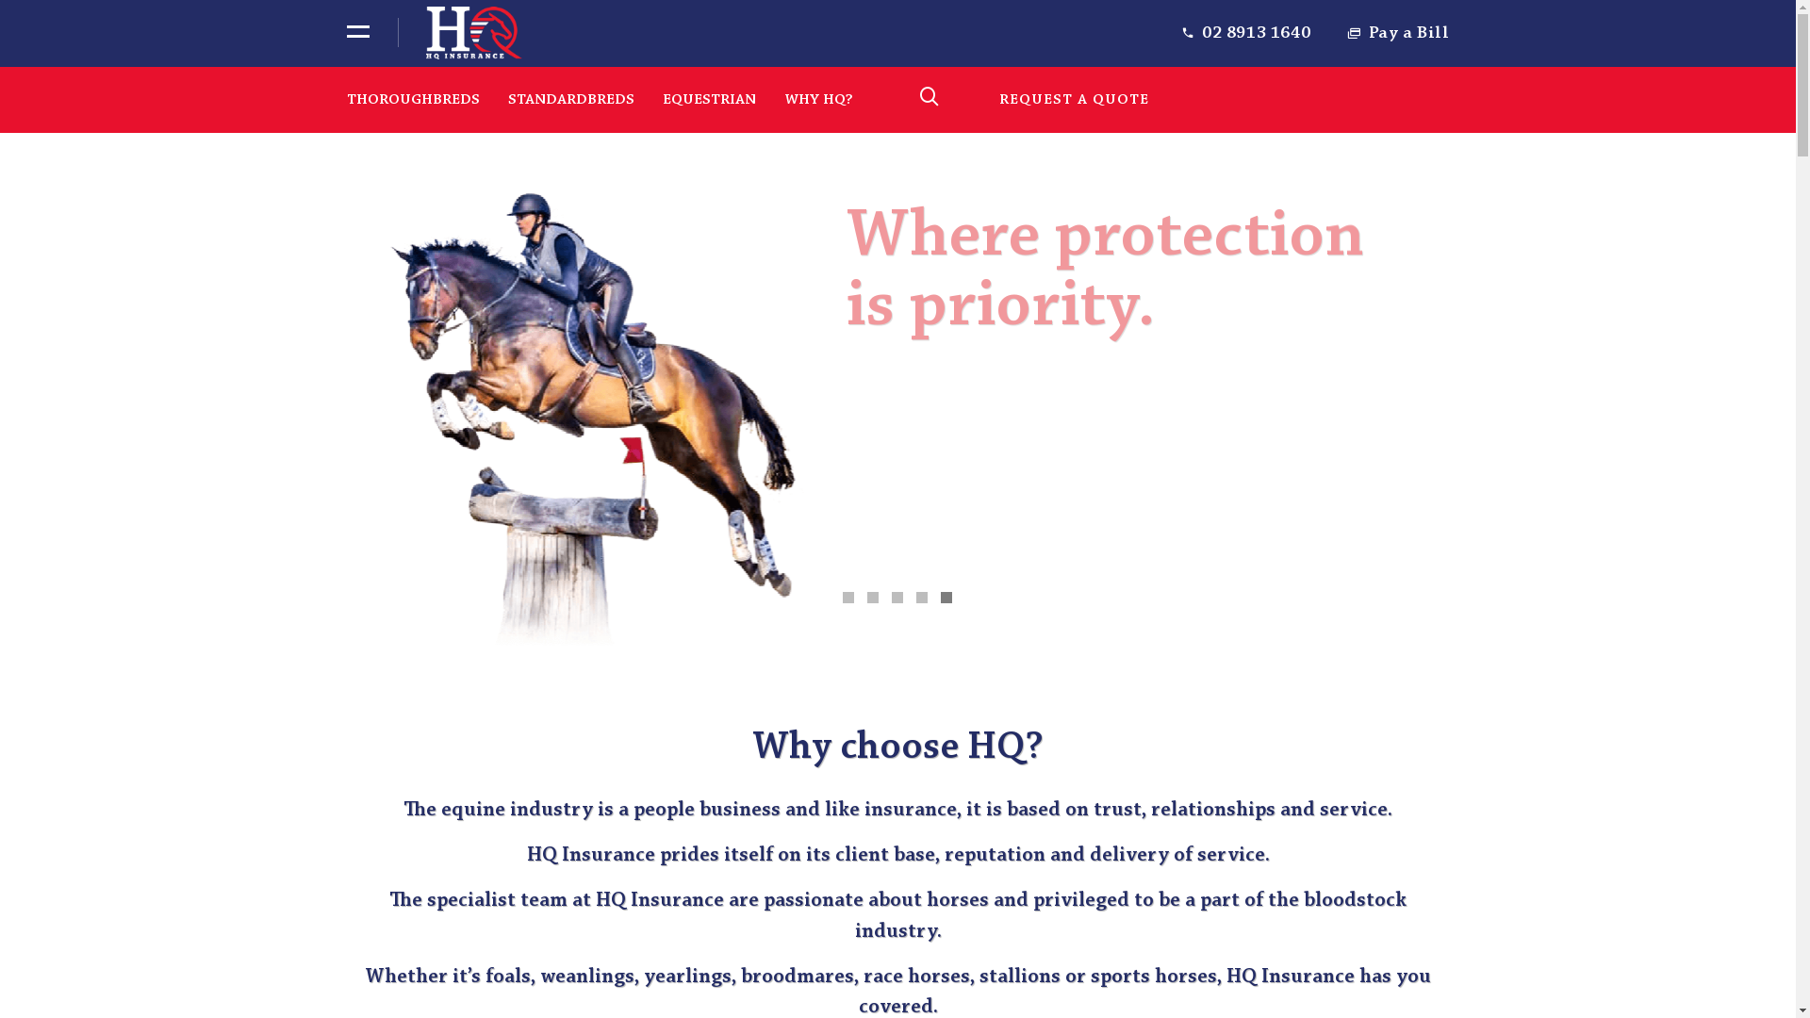 The image size is (1810, 1018). I want to click on STANDARDBREDS, so click(570, 100).